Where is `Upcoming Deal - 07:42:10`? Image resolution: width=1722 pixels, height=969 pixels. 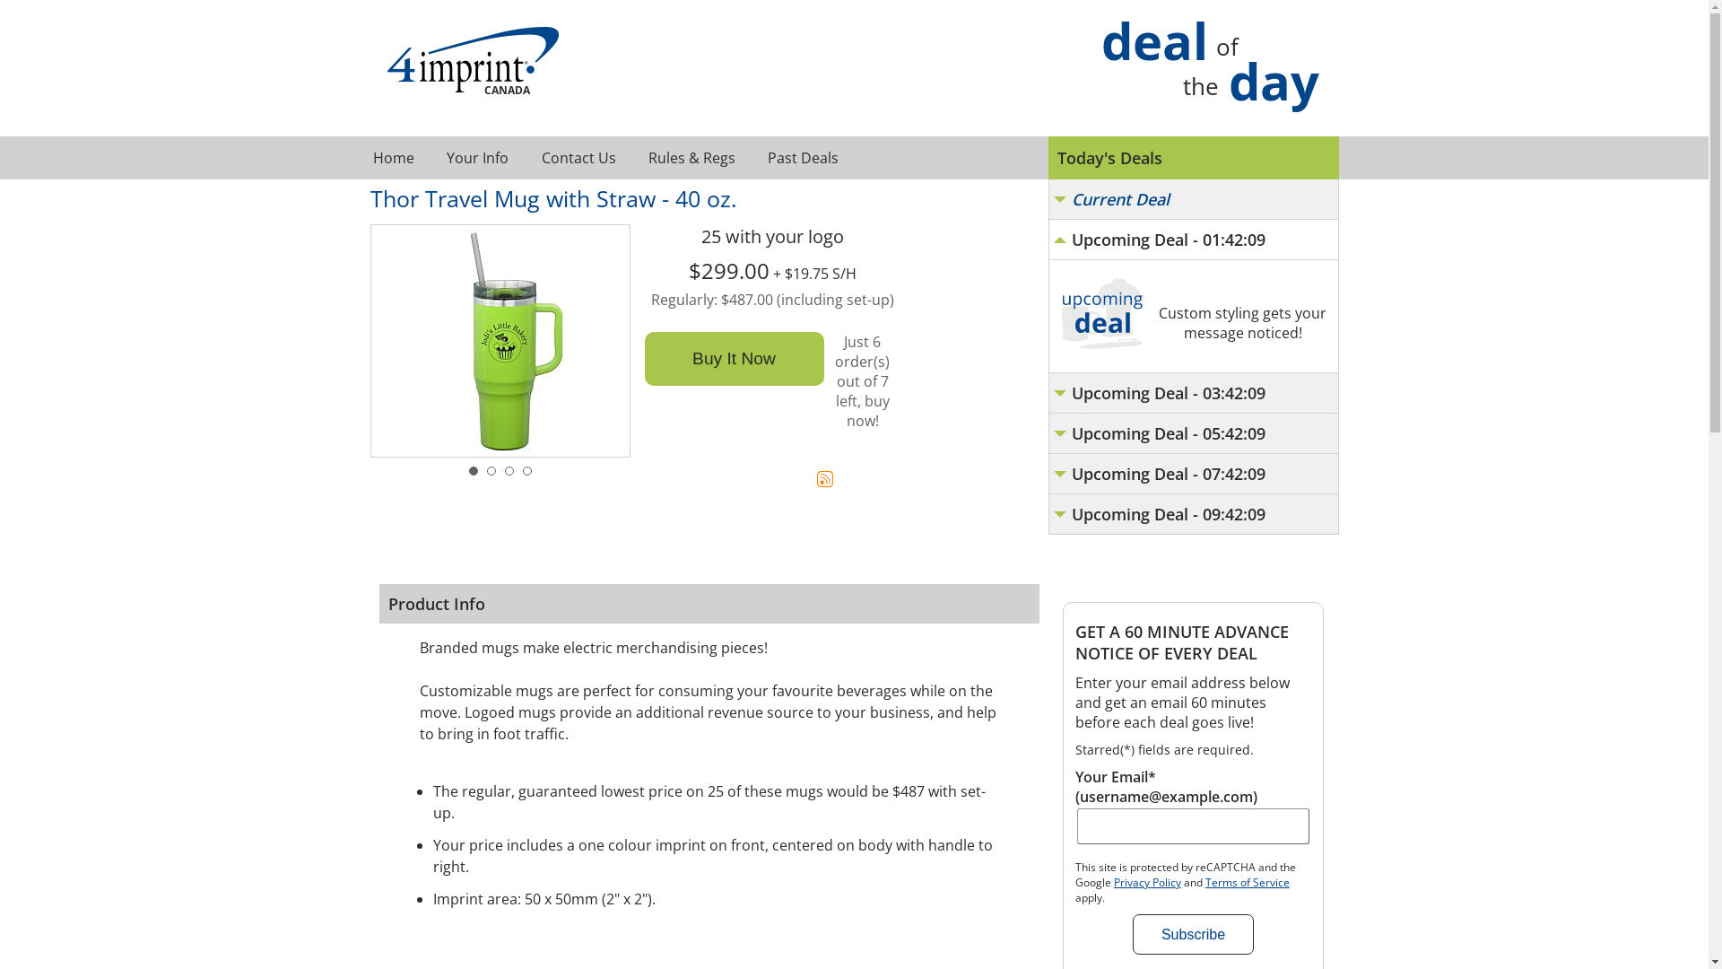 Upcoming Deal - 07:42:10 is located at coordinates (1193, 474).